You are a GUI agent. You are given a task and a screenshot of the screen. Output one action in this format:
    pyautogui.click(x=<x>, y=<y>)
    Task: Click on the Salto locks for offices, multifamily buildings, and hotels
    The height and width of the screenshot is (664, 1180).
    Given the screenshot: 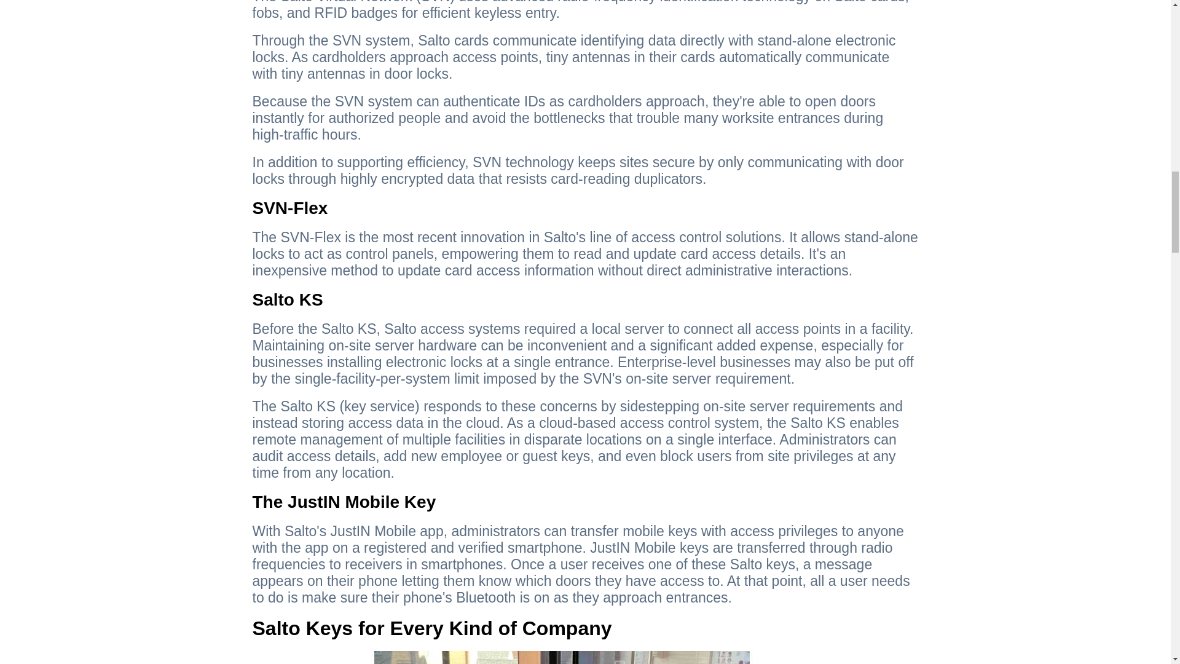 What is the action you would take?
    pyautogui.click(x=567, y=658)
    